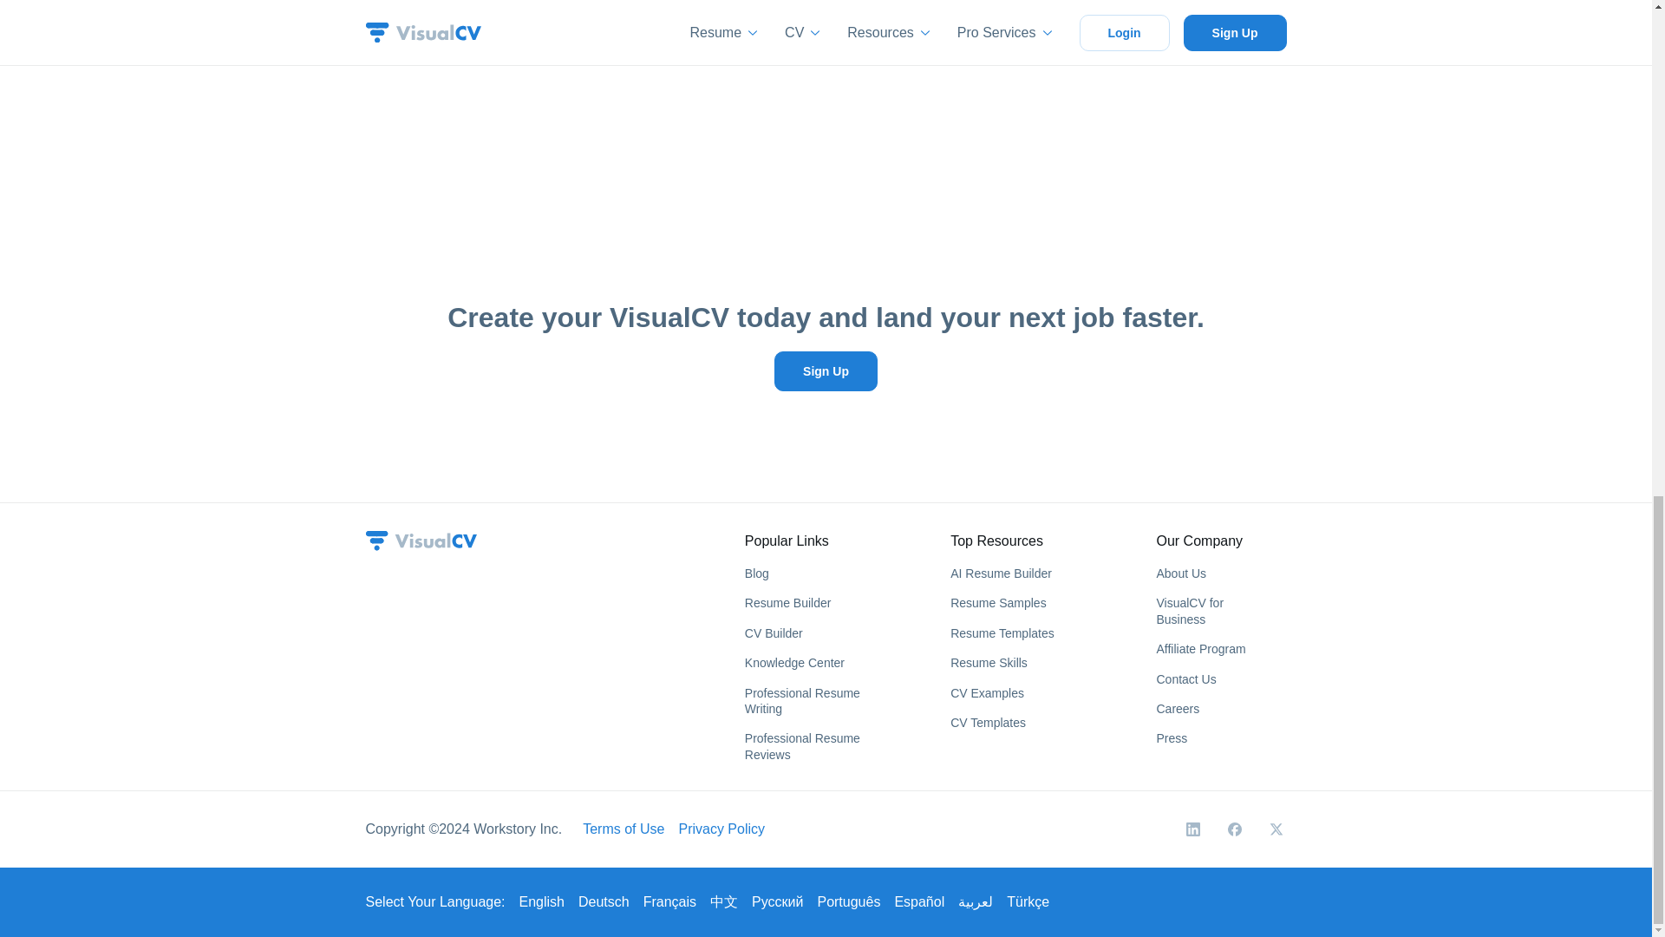 The width and height of the screenshot is (1665, 937). Describe the element at coordinates (794, 663) in the screenshot. I see `Knowledge Center` at that location.